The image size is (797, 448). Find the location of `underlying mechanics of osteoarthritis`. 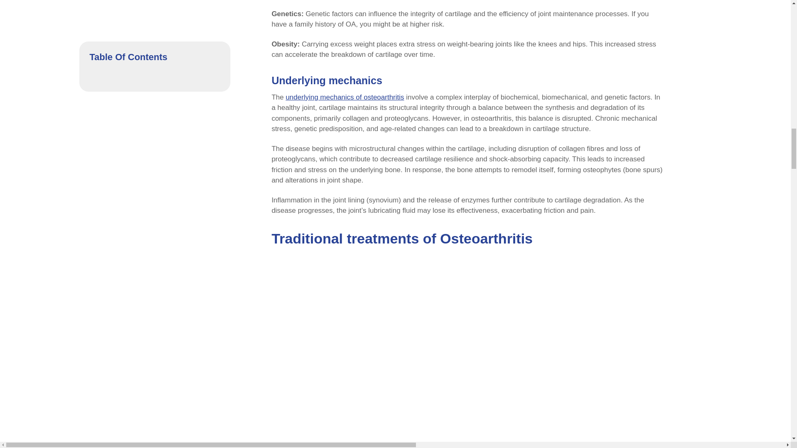

underlying mechanics of osteoarthritis is located at coordinates (345, 97).